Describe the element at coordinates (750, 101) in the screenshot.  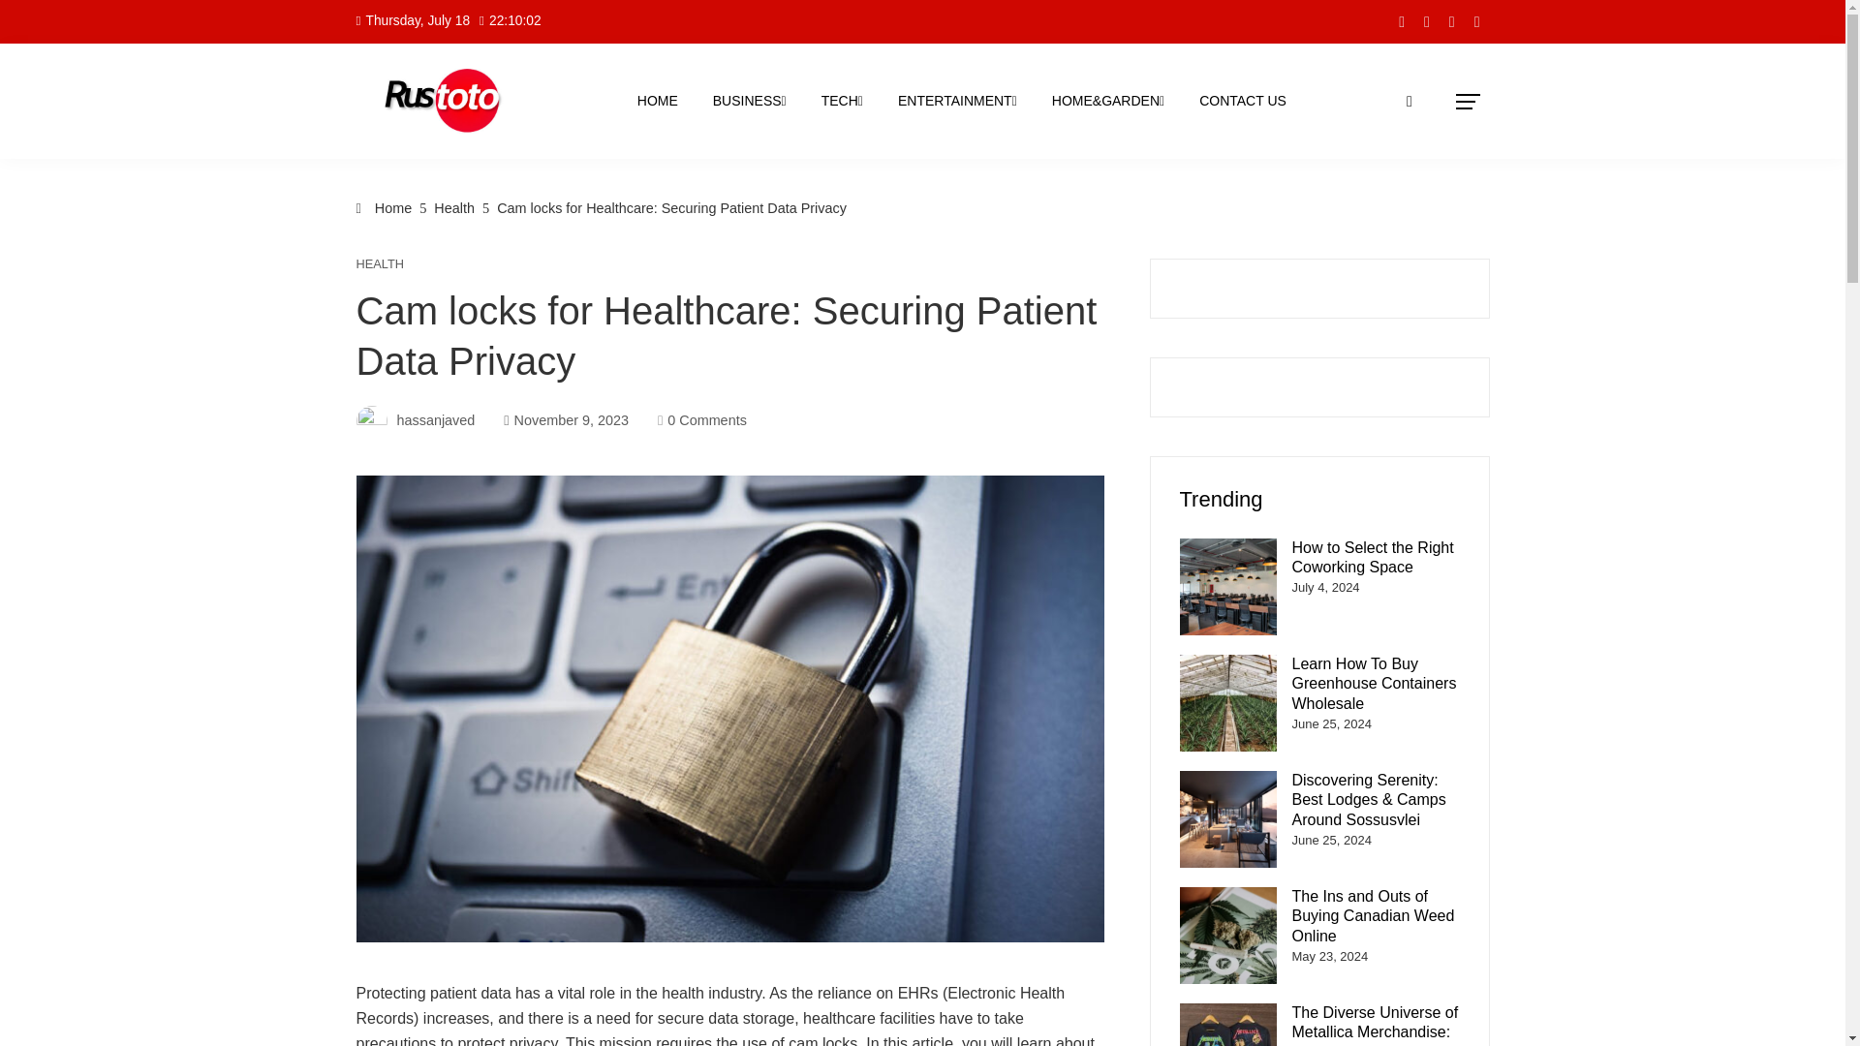
I see `BUSINESS` at that location.